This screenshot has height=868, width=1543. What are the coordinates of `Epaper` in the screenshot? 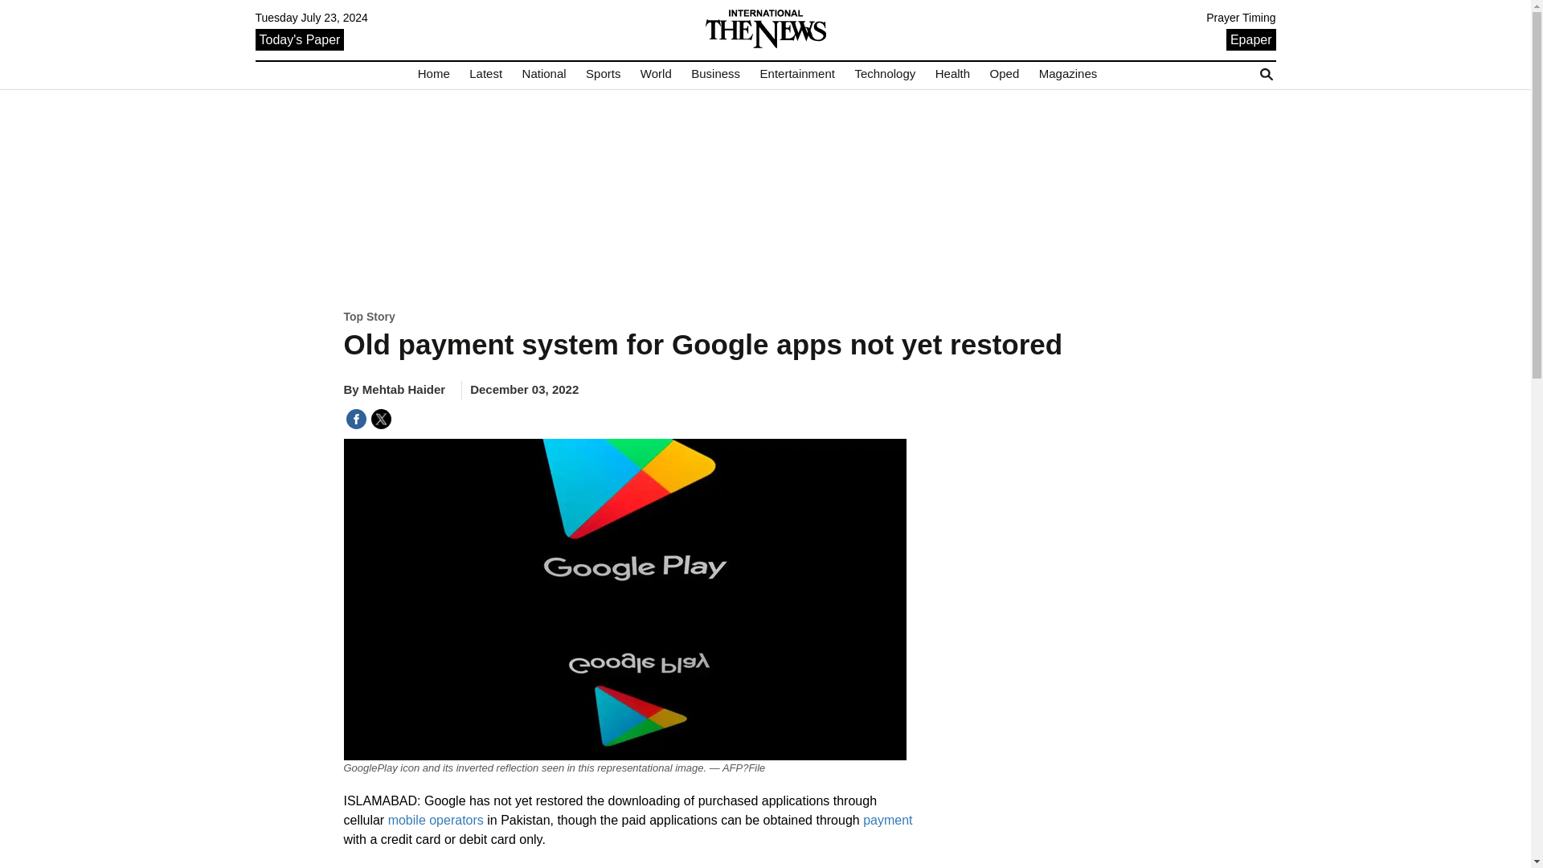 It's located at (1250, 39).